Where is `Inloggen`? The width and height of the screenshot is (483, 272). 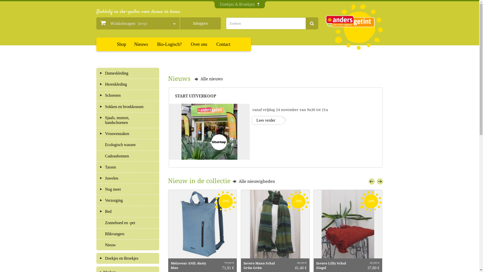
Inloggen is located at coordinates (200, 23).